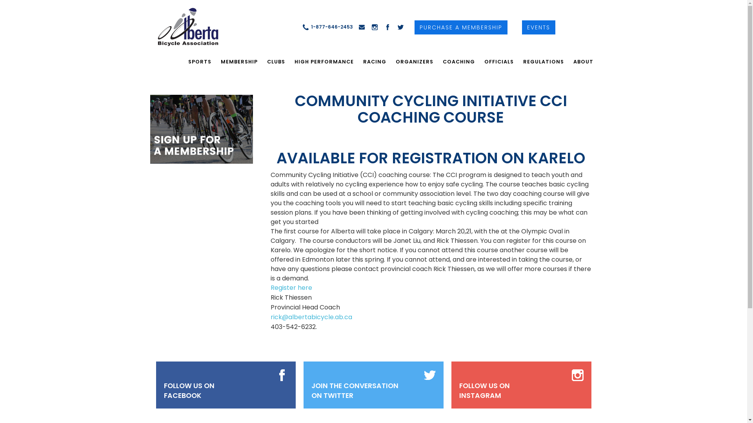  Describe the element at coordinates (200, 62) in the screenshot. I see `SPORTS` at that location.